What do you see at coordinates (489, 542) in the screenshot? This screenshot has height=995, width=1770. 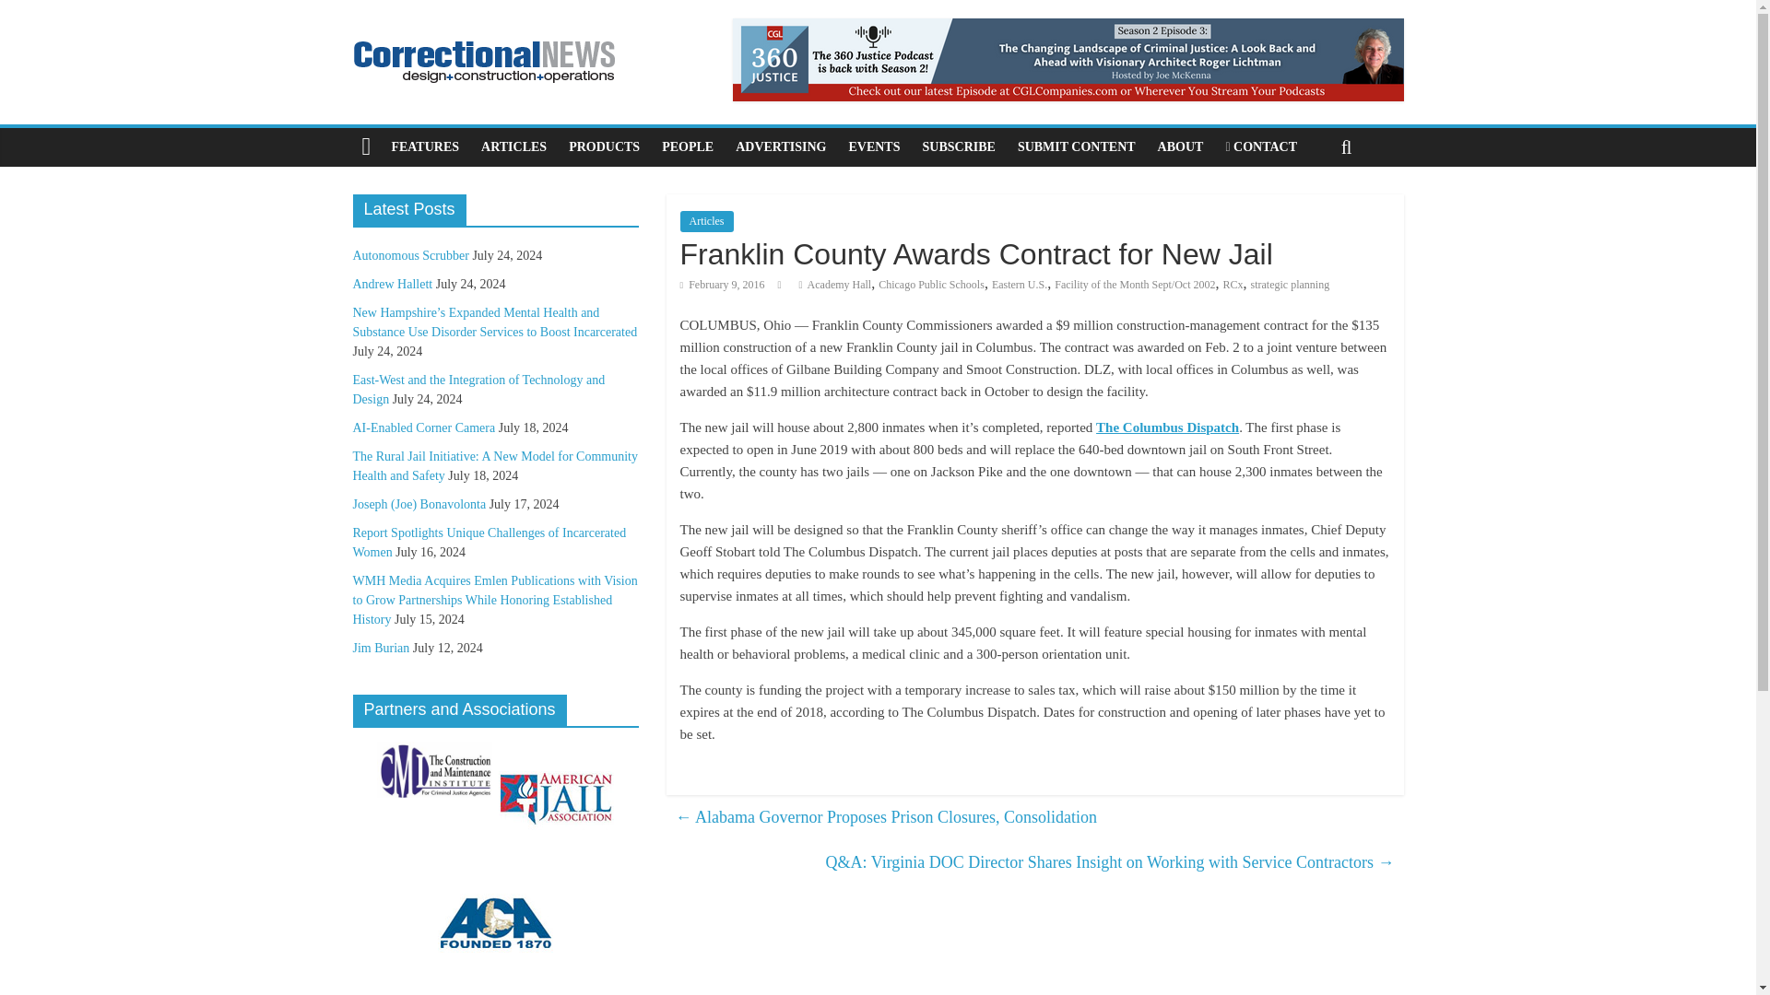 I see `Report Spotlights Unique Challenges of Incarcerated Women` at bounding box center [489, 542].